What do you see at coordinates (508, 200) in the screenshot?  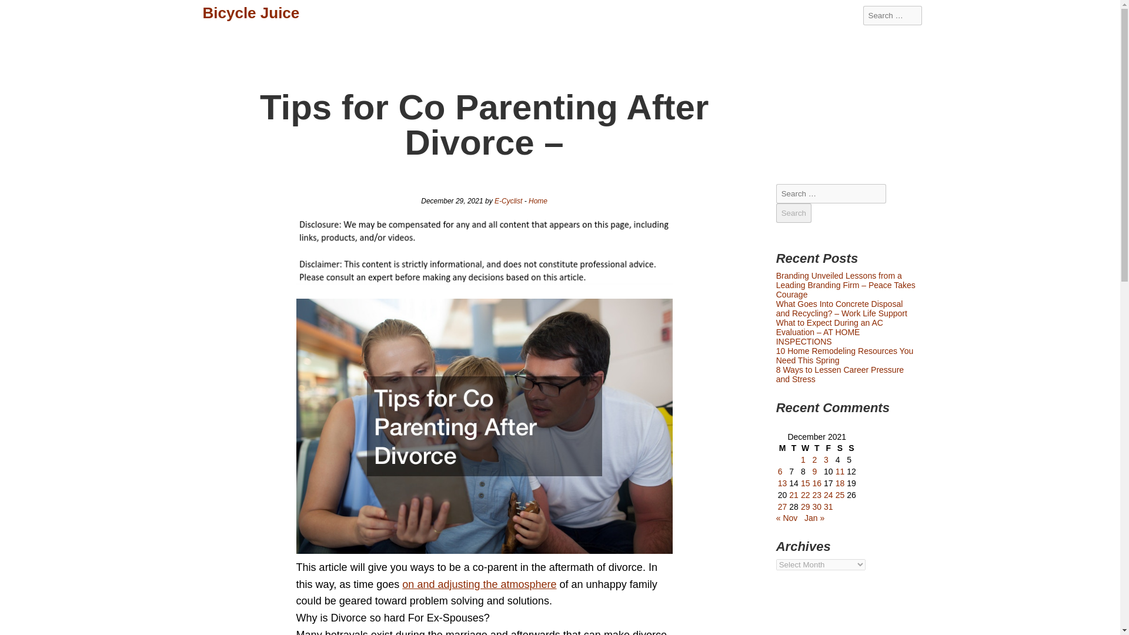 I see `Posts by E-Cyclist` at bounding box center [508, 200].